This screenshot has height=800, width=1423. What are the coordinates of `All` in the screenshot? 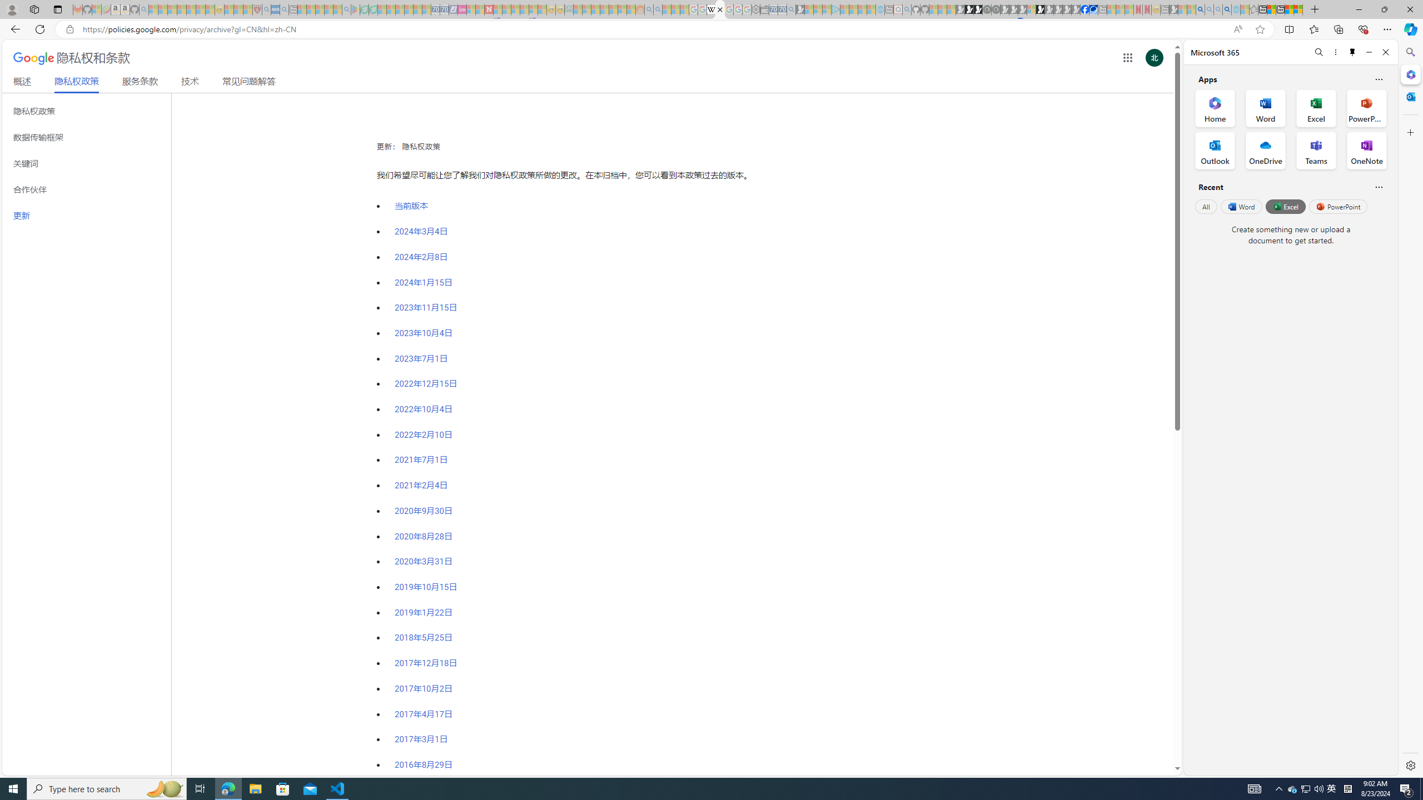 It's located at (1206, 206).